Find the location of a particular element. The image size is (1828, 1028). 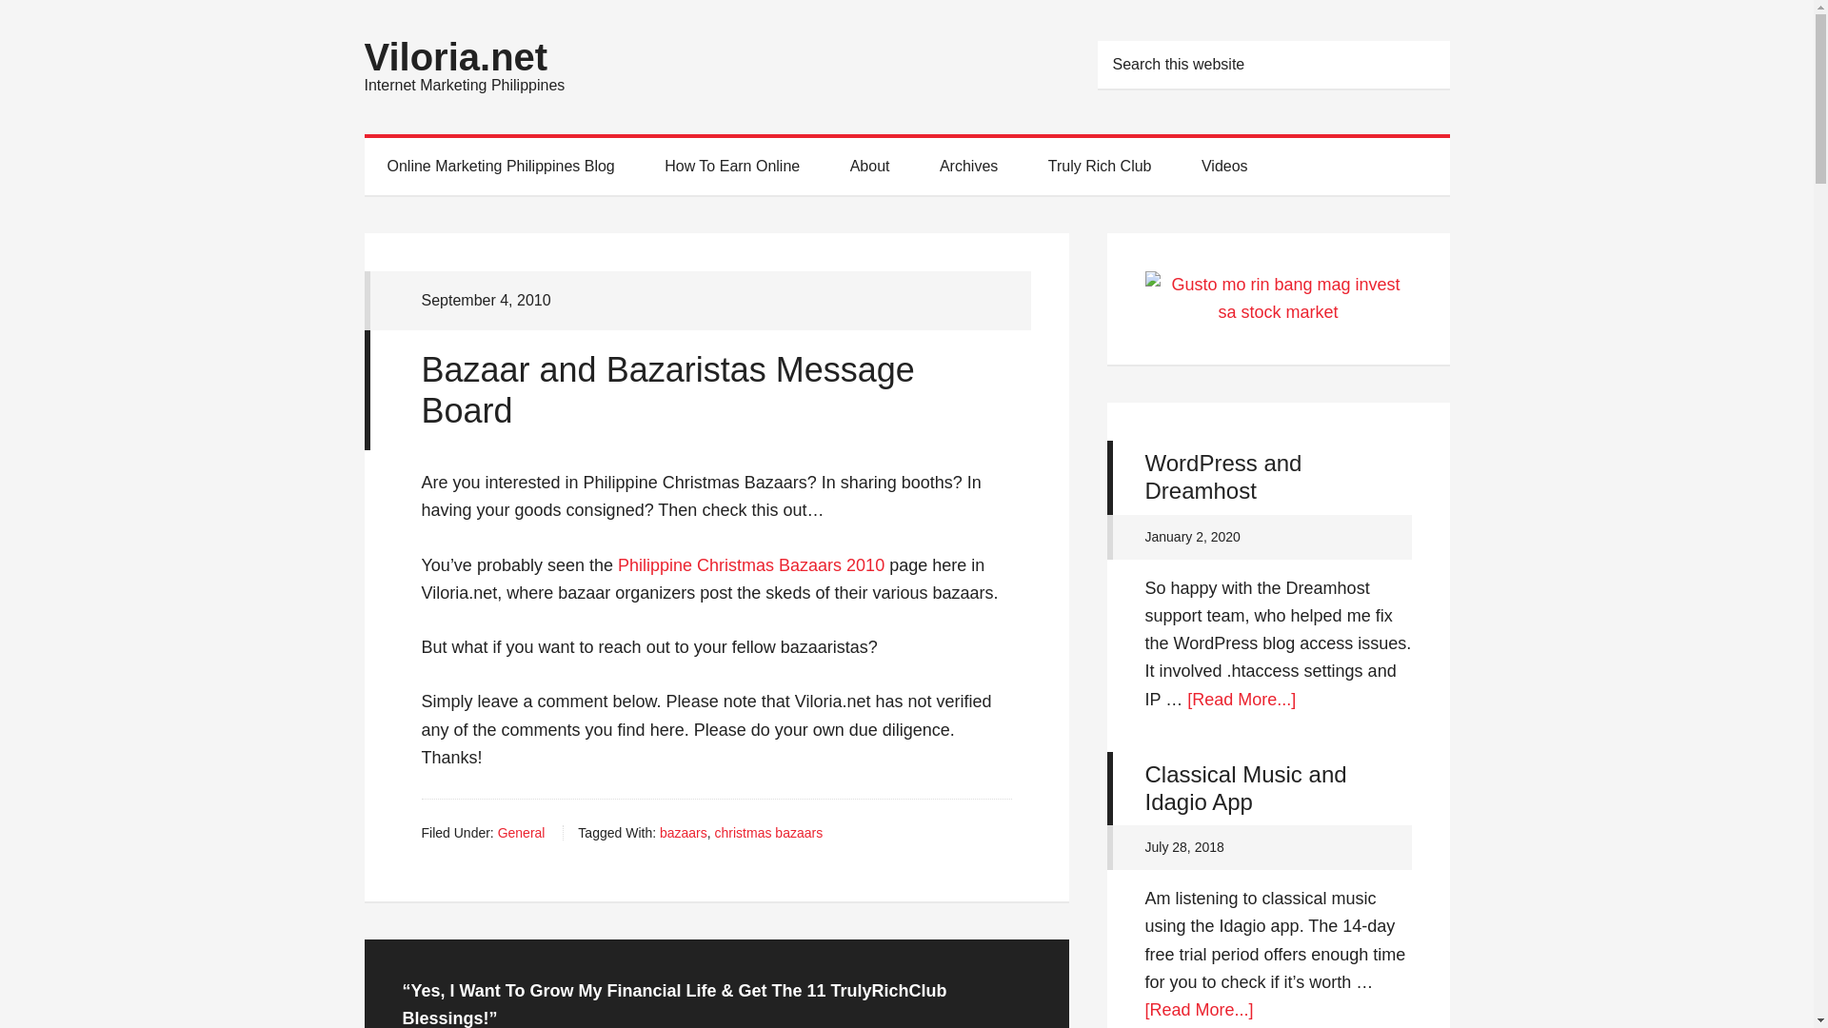

Viloria.net is located at coordinates (455, 57).